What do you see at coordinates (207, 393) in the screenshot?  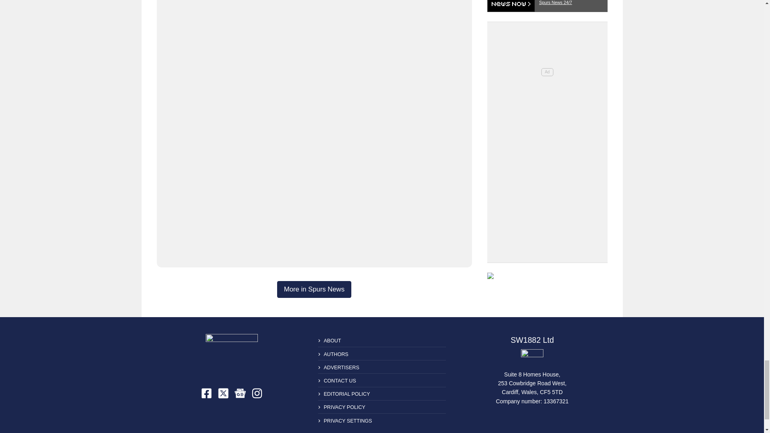 I see `The Spurs Web - Tottenham Hotspur Football News on Facebook` at bounding box center [207, 393].